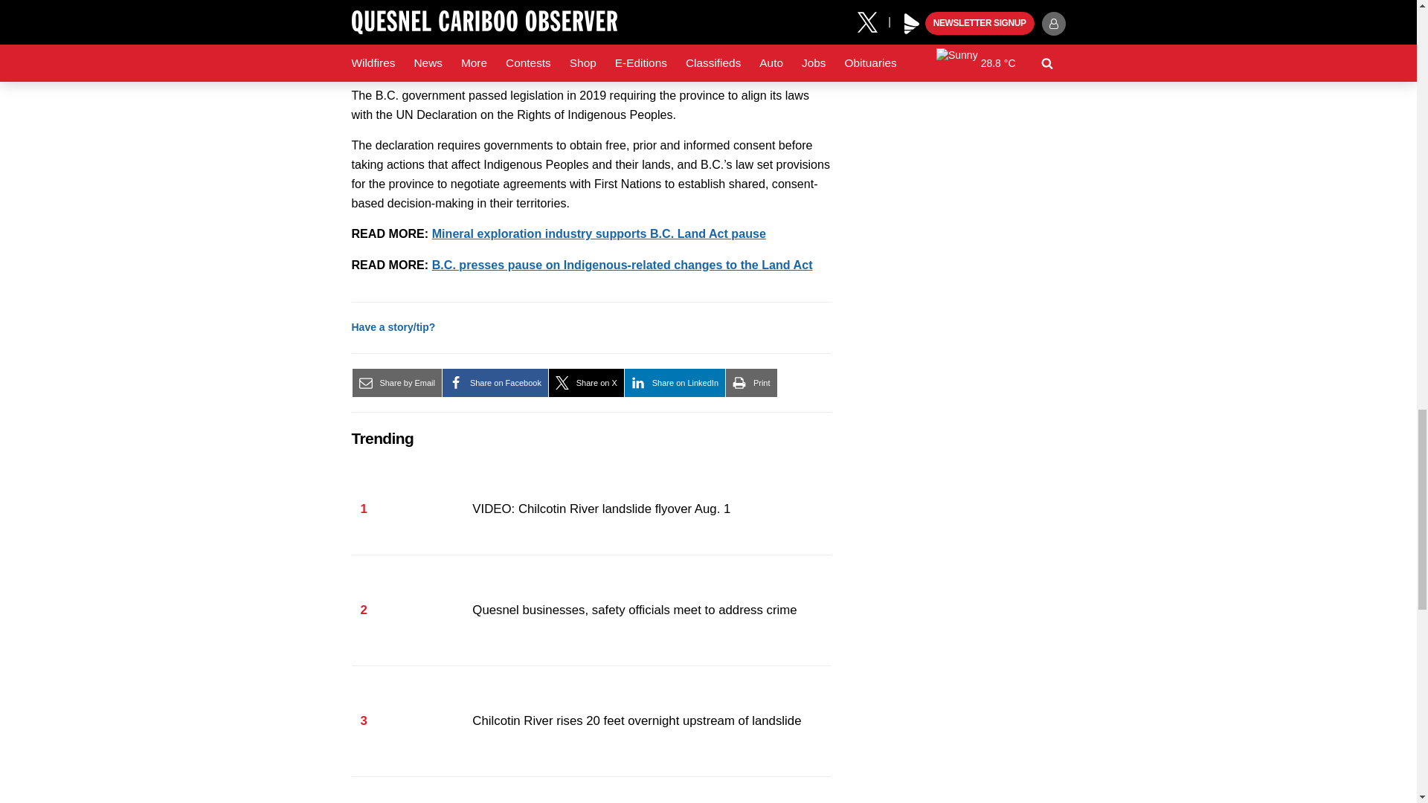 The height and width of the screenshot is (803, 1428). Describe the element at coordinates (599, 233) in the screenshot. I see `related story` at that location.